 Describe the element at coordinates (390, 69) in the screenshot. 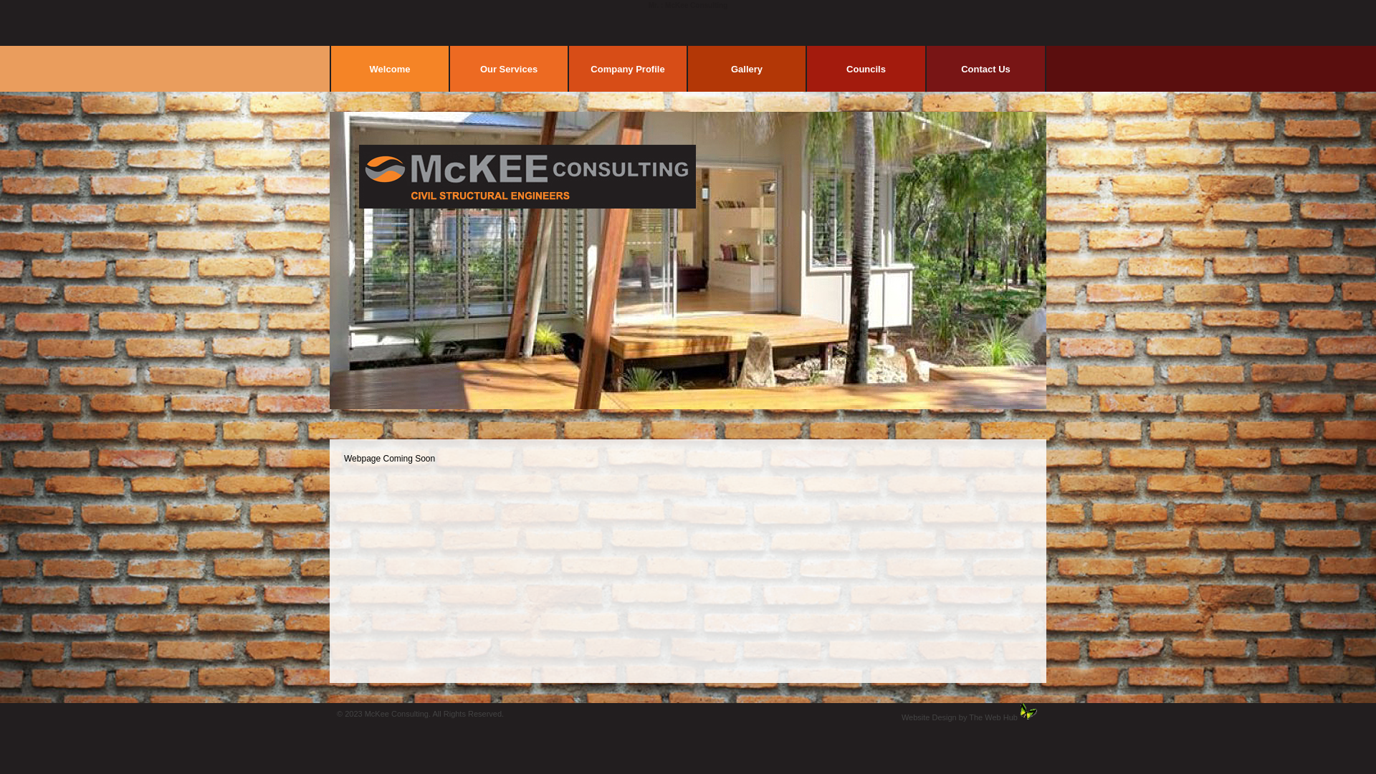

I see `Welcome` at that location.